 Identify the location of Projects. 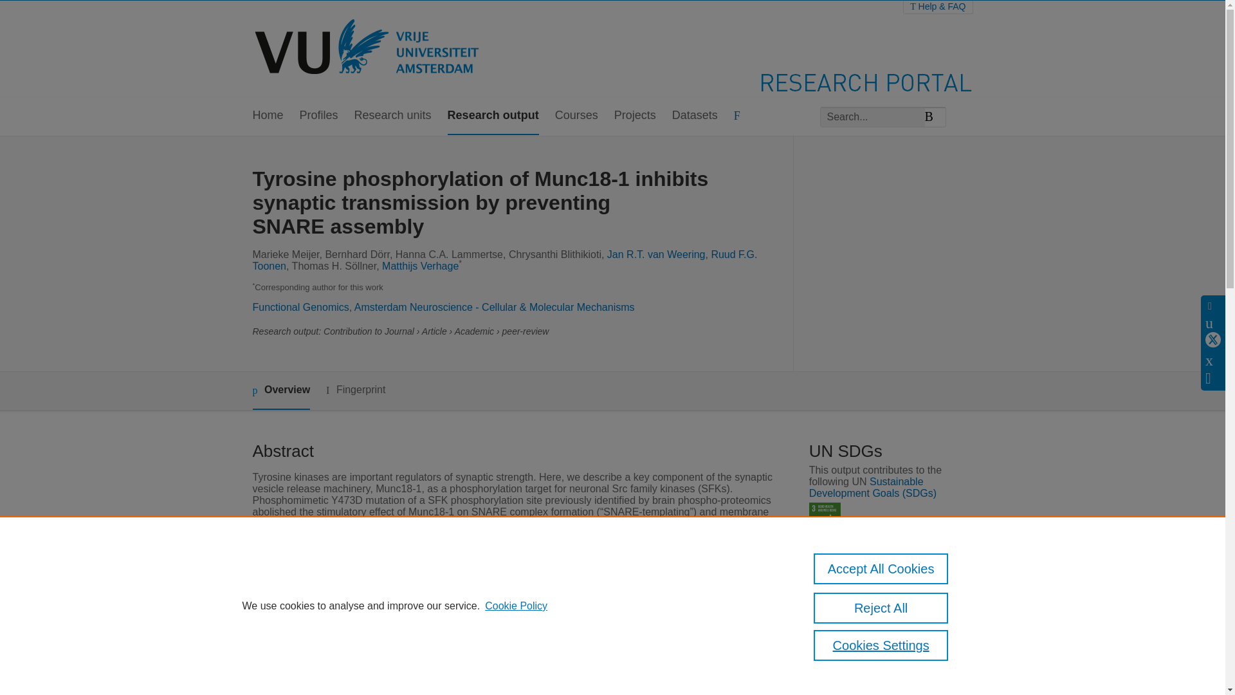
(634, 116).